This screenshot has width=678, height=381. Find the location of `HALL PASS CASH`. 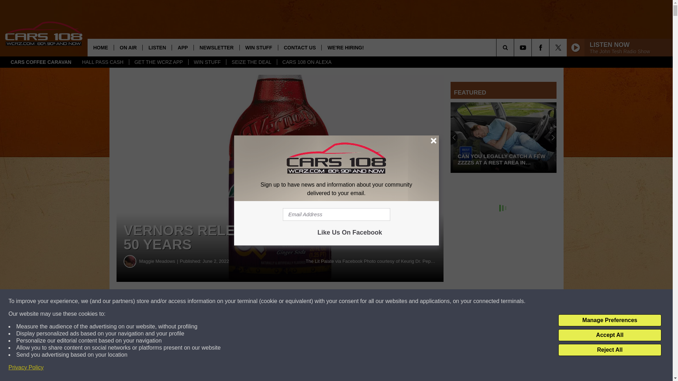

HALL PASS CASH is located at coordinates (102, 62).